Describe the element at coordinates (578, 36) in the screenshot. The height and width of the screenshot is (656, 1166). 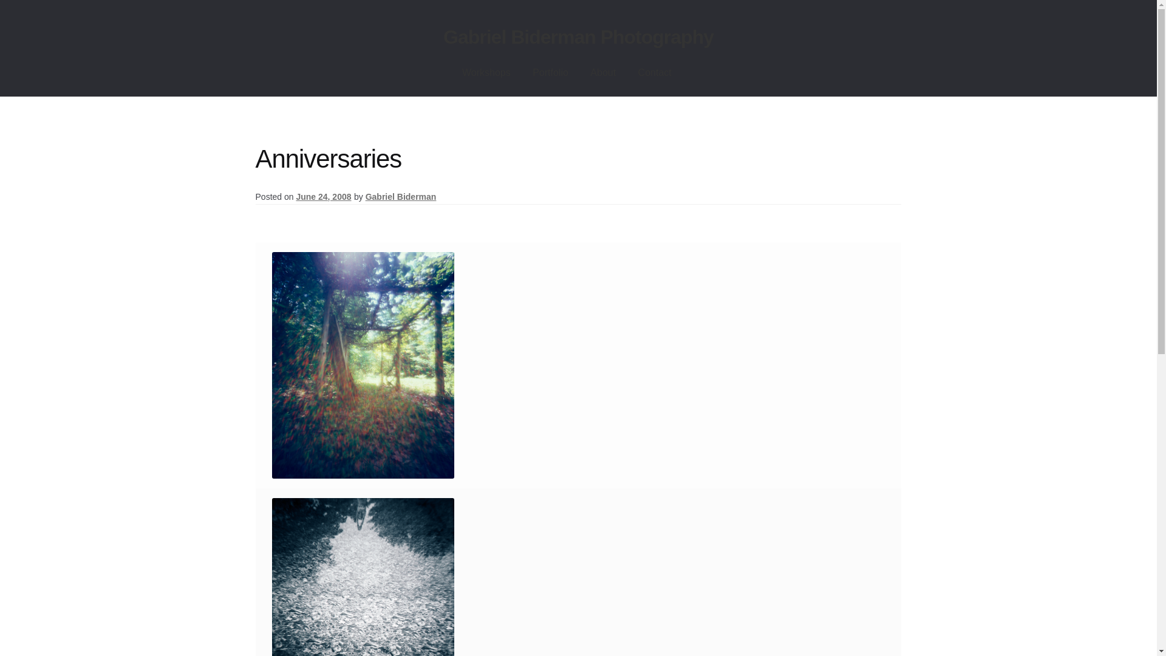
I see `Gabriel Biderman Photography` at that location.